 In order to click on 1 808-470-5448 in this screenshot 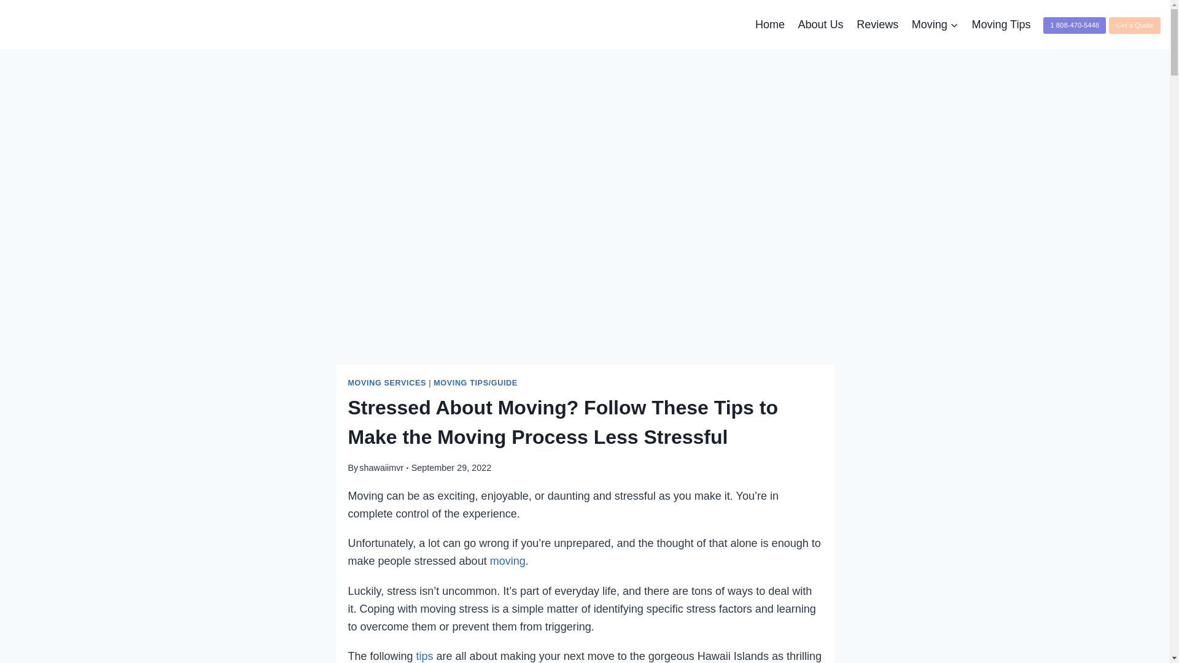, I will do `click(1075, 23)`.